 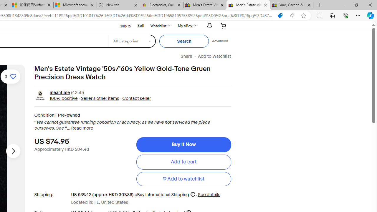 What do you see at coordinates (140, 25) in the screenshot?
I see `Sell` at bounding box center [140, 25].